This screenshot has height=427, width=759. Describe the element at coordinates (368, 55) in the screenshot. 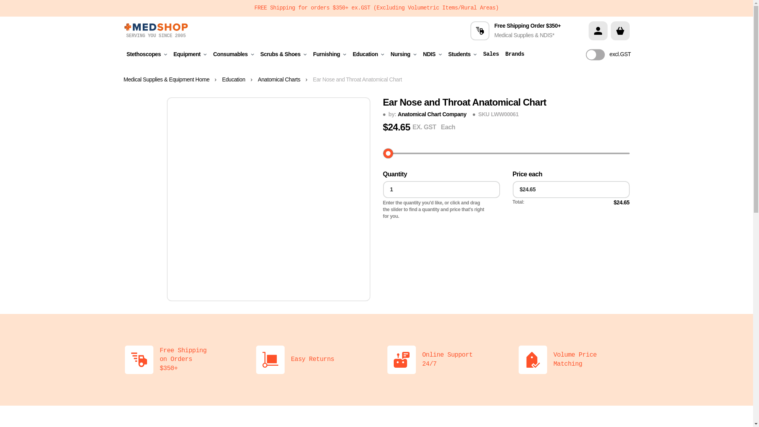

I see `Education` at that location.